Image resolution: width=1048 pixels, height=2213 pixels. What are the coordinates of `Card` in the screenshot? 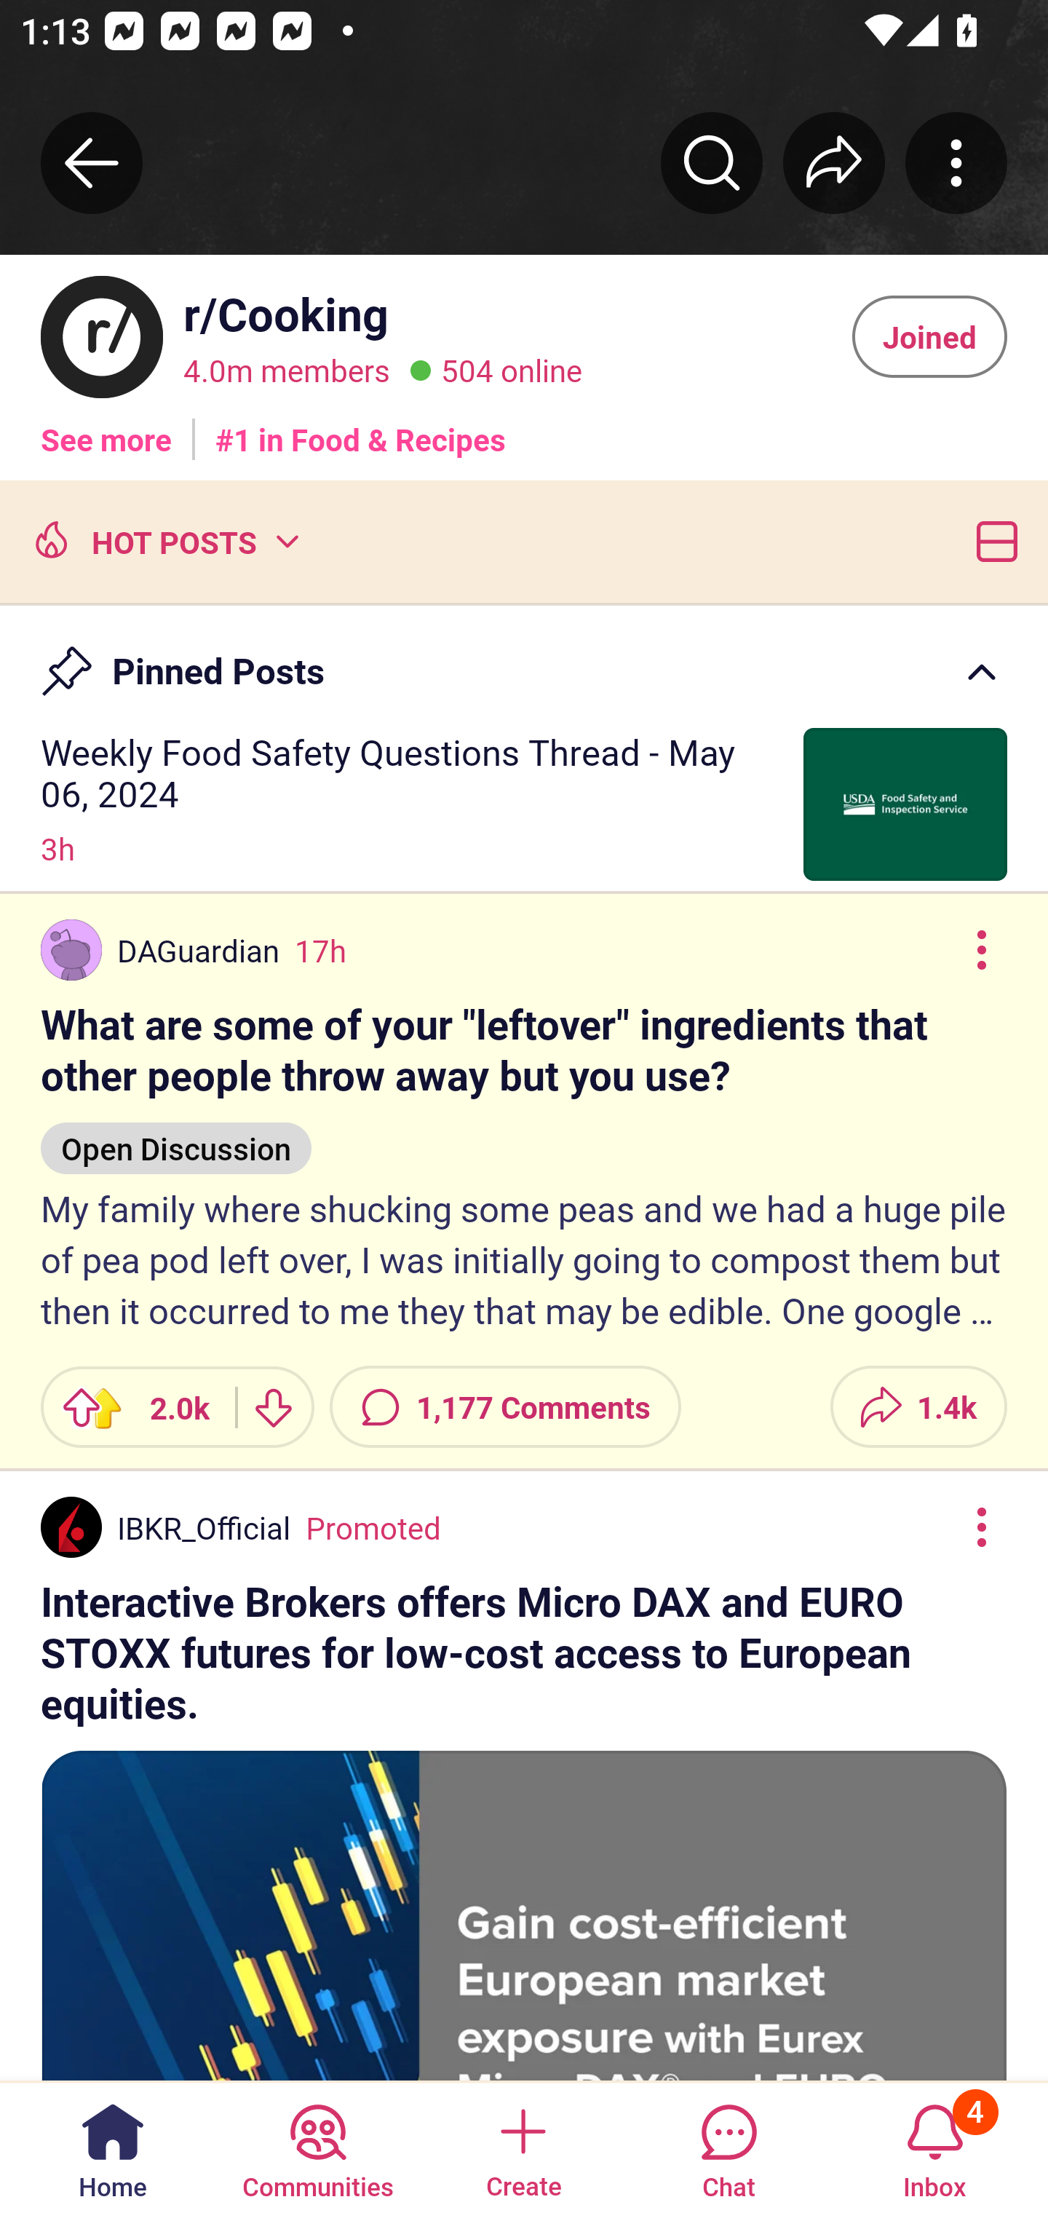 It's located at (991, 539).